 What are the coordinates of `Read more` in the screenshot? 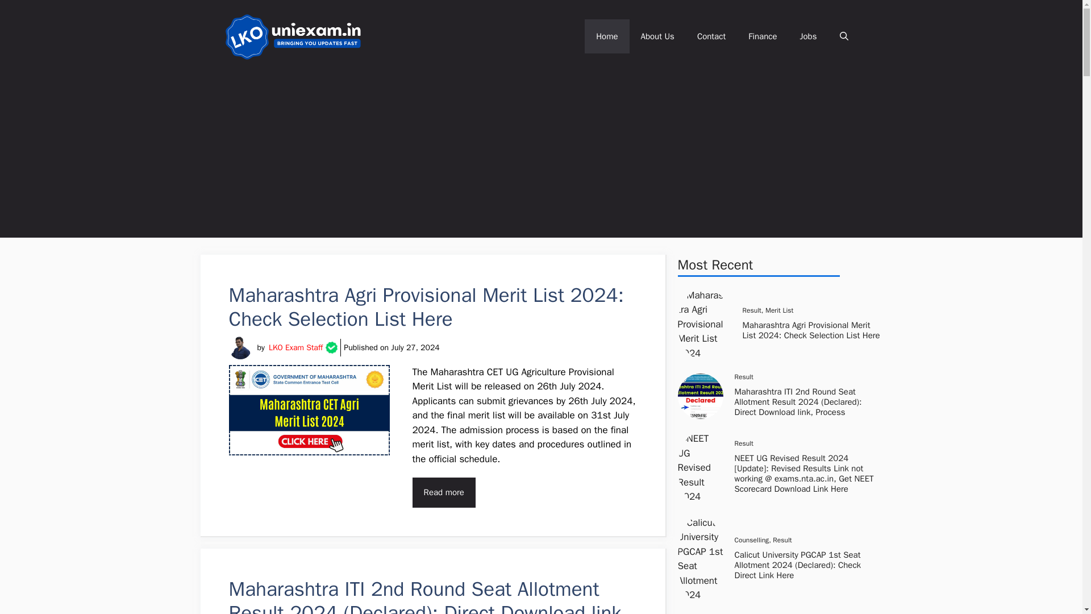 It's located at (444, 492).